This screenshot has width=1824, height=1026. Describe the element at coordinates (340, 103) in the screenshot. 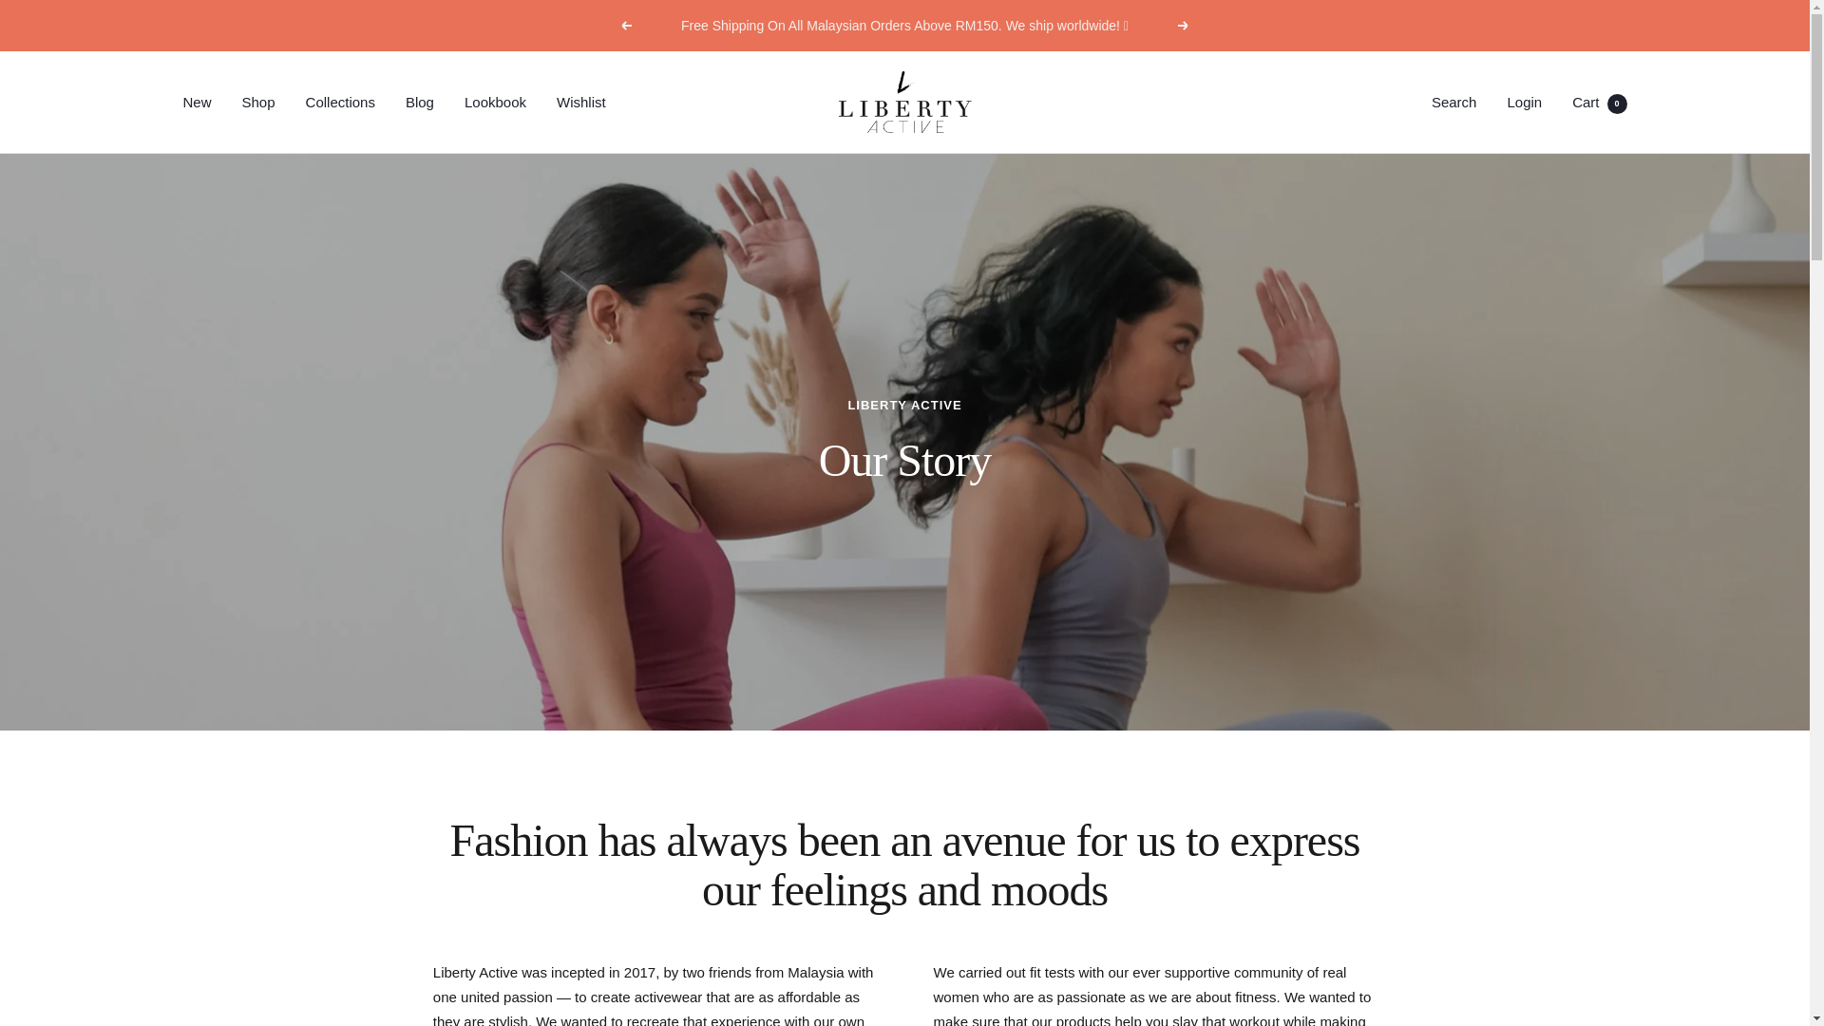

I see `Collections` at that location.